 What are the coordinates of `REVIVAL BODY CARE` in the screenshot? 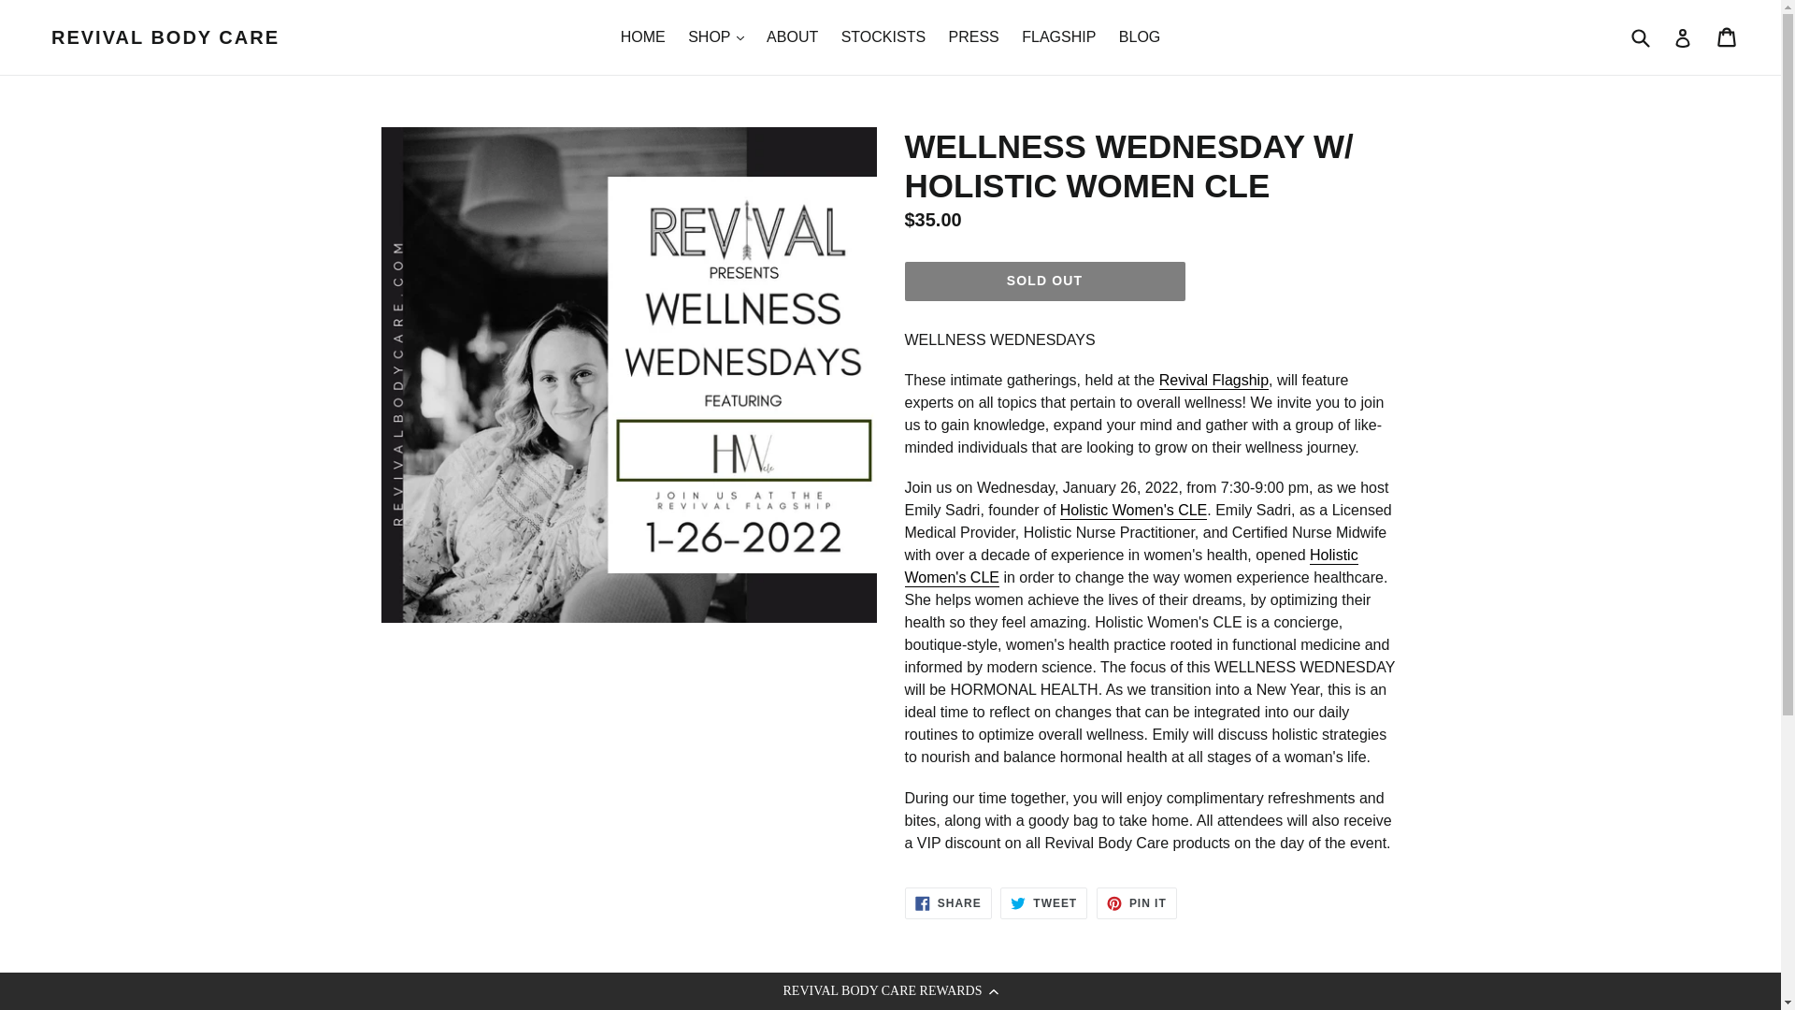 It's located at (165, 37).